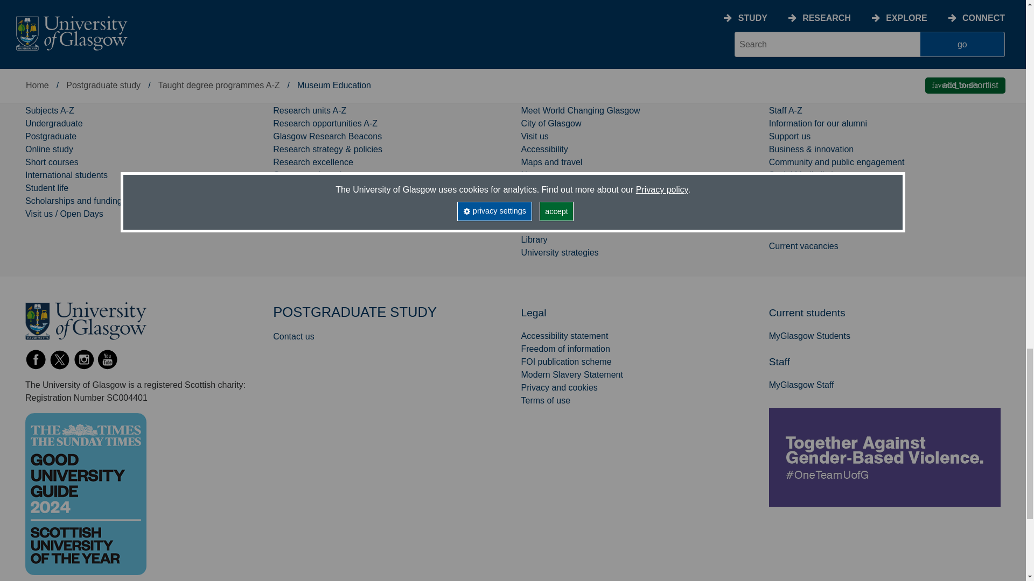 The height and width of the screenshot is (581, 1034). I want to click on Undergraduate, so click(54, 123).